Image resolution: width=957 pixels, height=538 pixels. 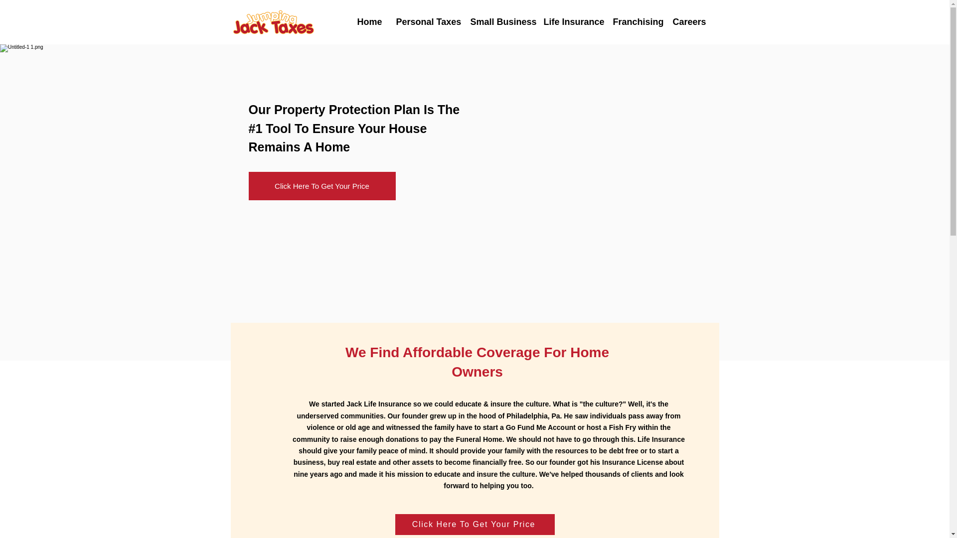 What do you see at coordinates (321, 185) in the screenshot?
I see `Click Here To Get Your Price` at bounding box center [321, 185].